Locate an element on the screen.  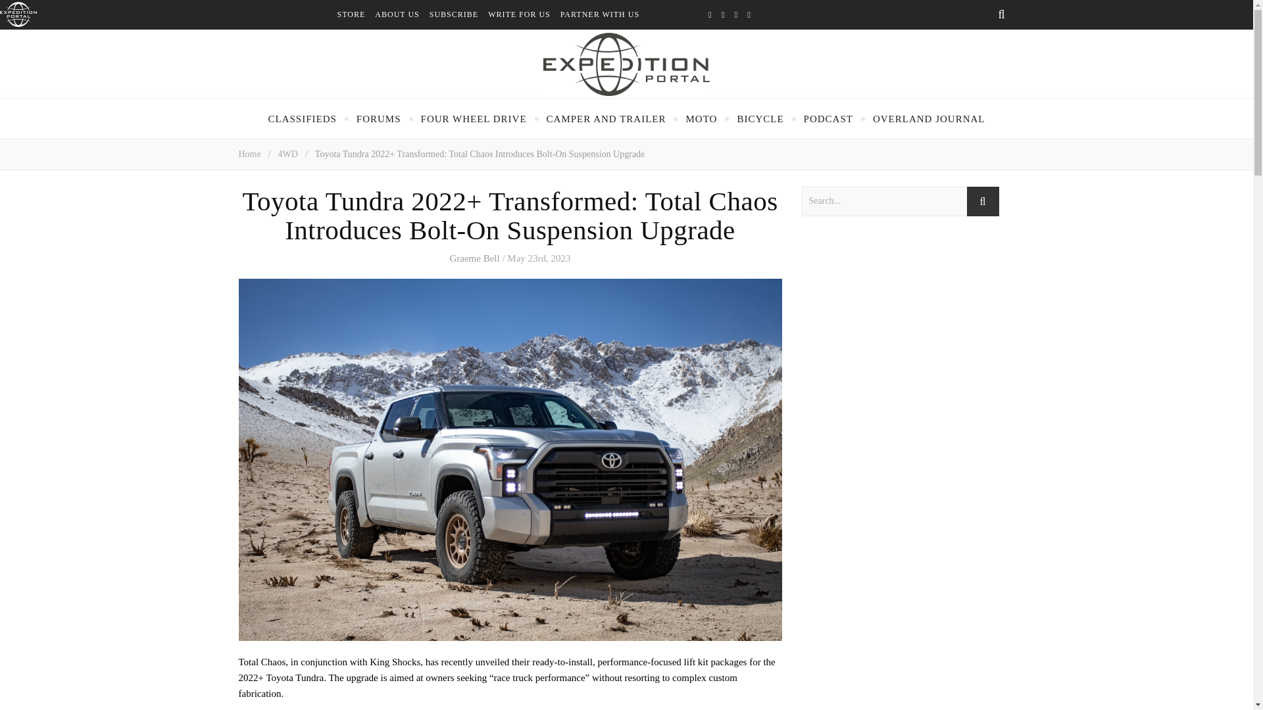
SUBSCRIBE is located at coordinates (458, 14).